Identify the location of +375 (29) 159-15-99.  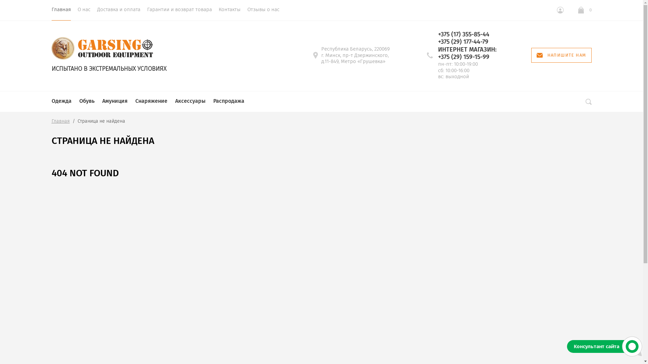
(467, 57).